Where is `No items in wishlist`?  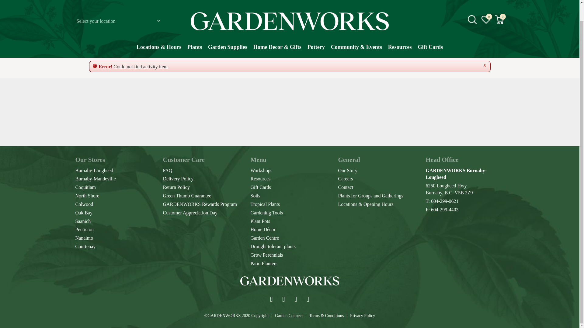
No items in wishlist is located at coordinates (486, 3).